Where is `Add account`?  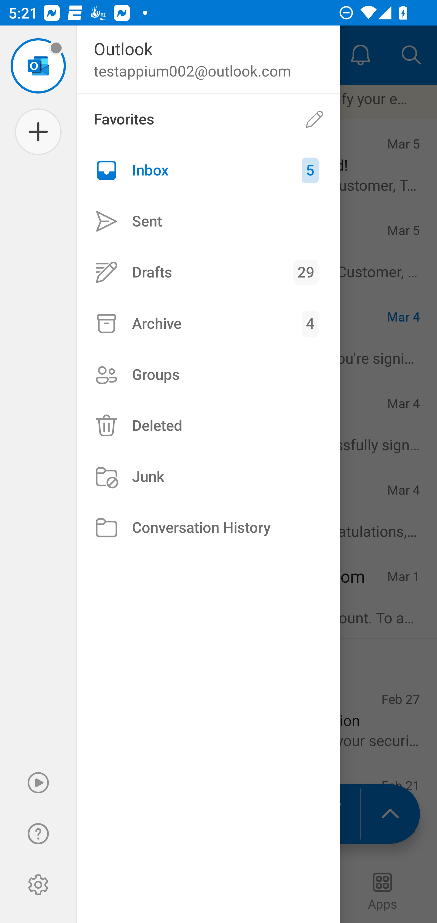 Add account is located at coordinates (38, 132).